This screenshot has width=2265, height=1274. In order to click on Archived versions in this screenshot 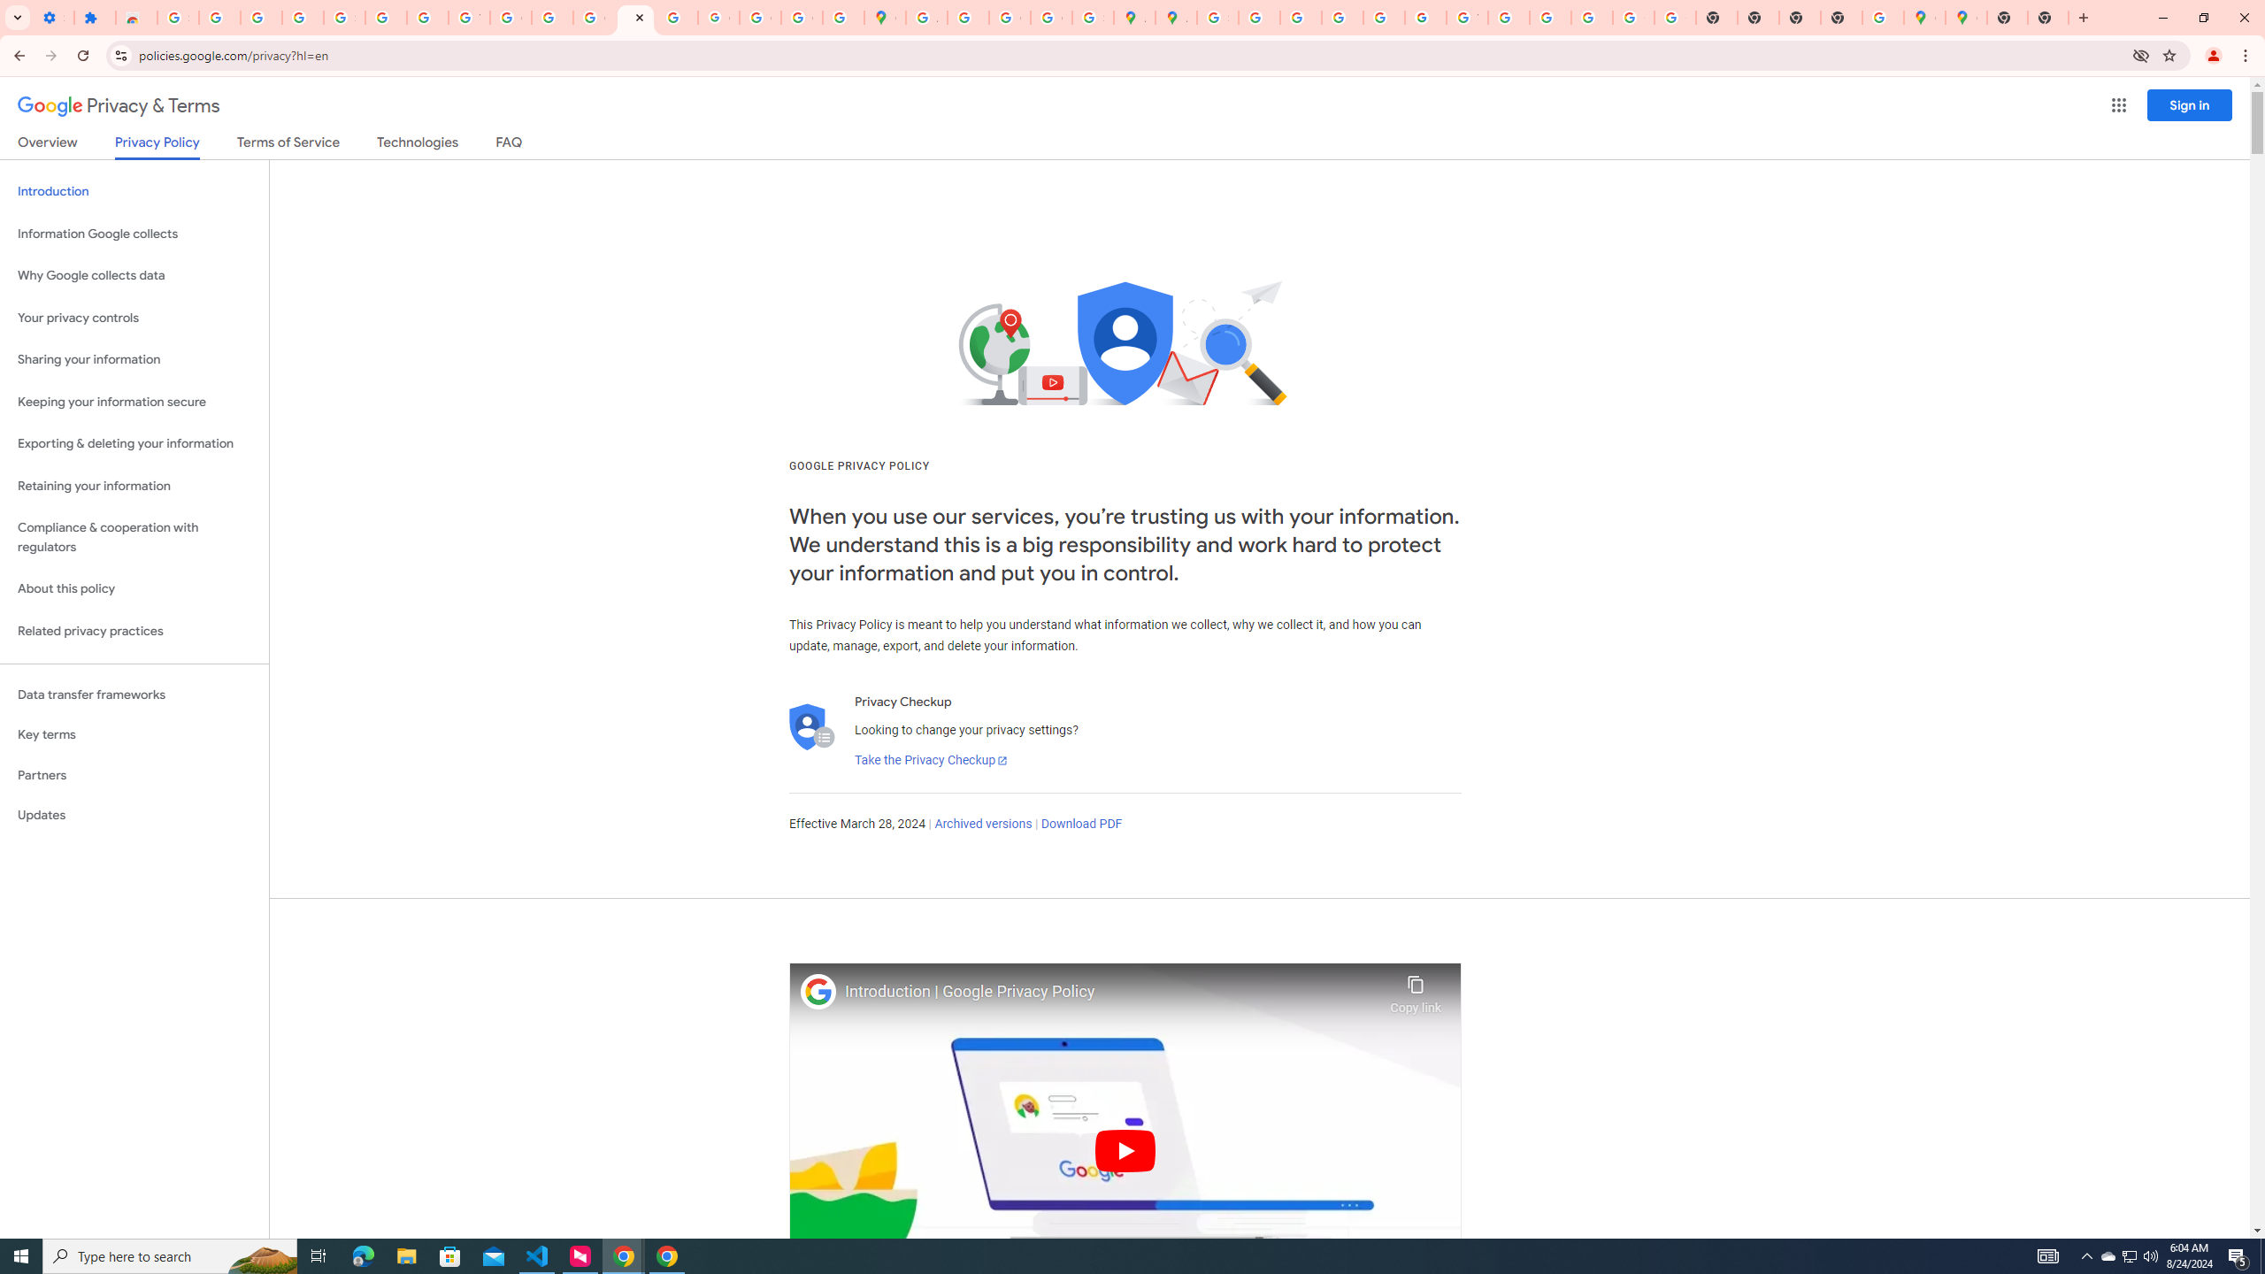, I will do `click(982, 825)`.